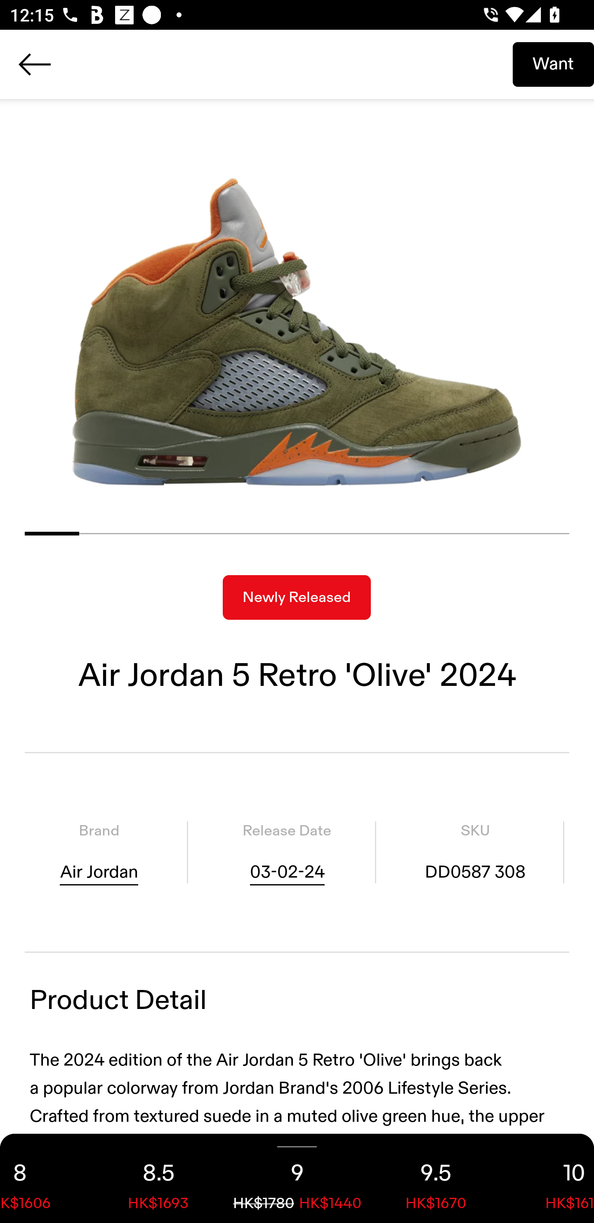 The image size is (594, 1223). What do you see at coordinates (549, 1178) in the screenshot?
I see `10 HK$1614` at bounding box center [549, 1178].